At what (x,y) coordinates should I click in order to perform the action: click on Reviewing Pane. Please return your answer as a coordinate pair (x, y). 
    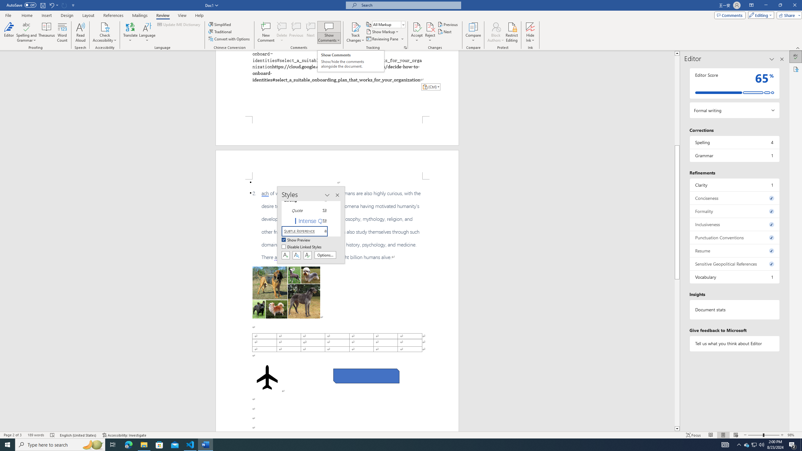
    Looking at the image, I should click on (382, 39).